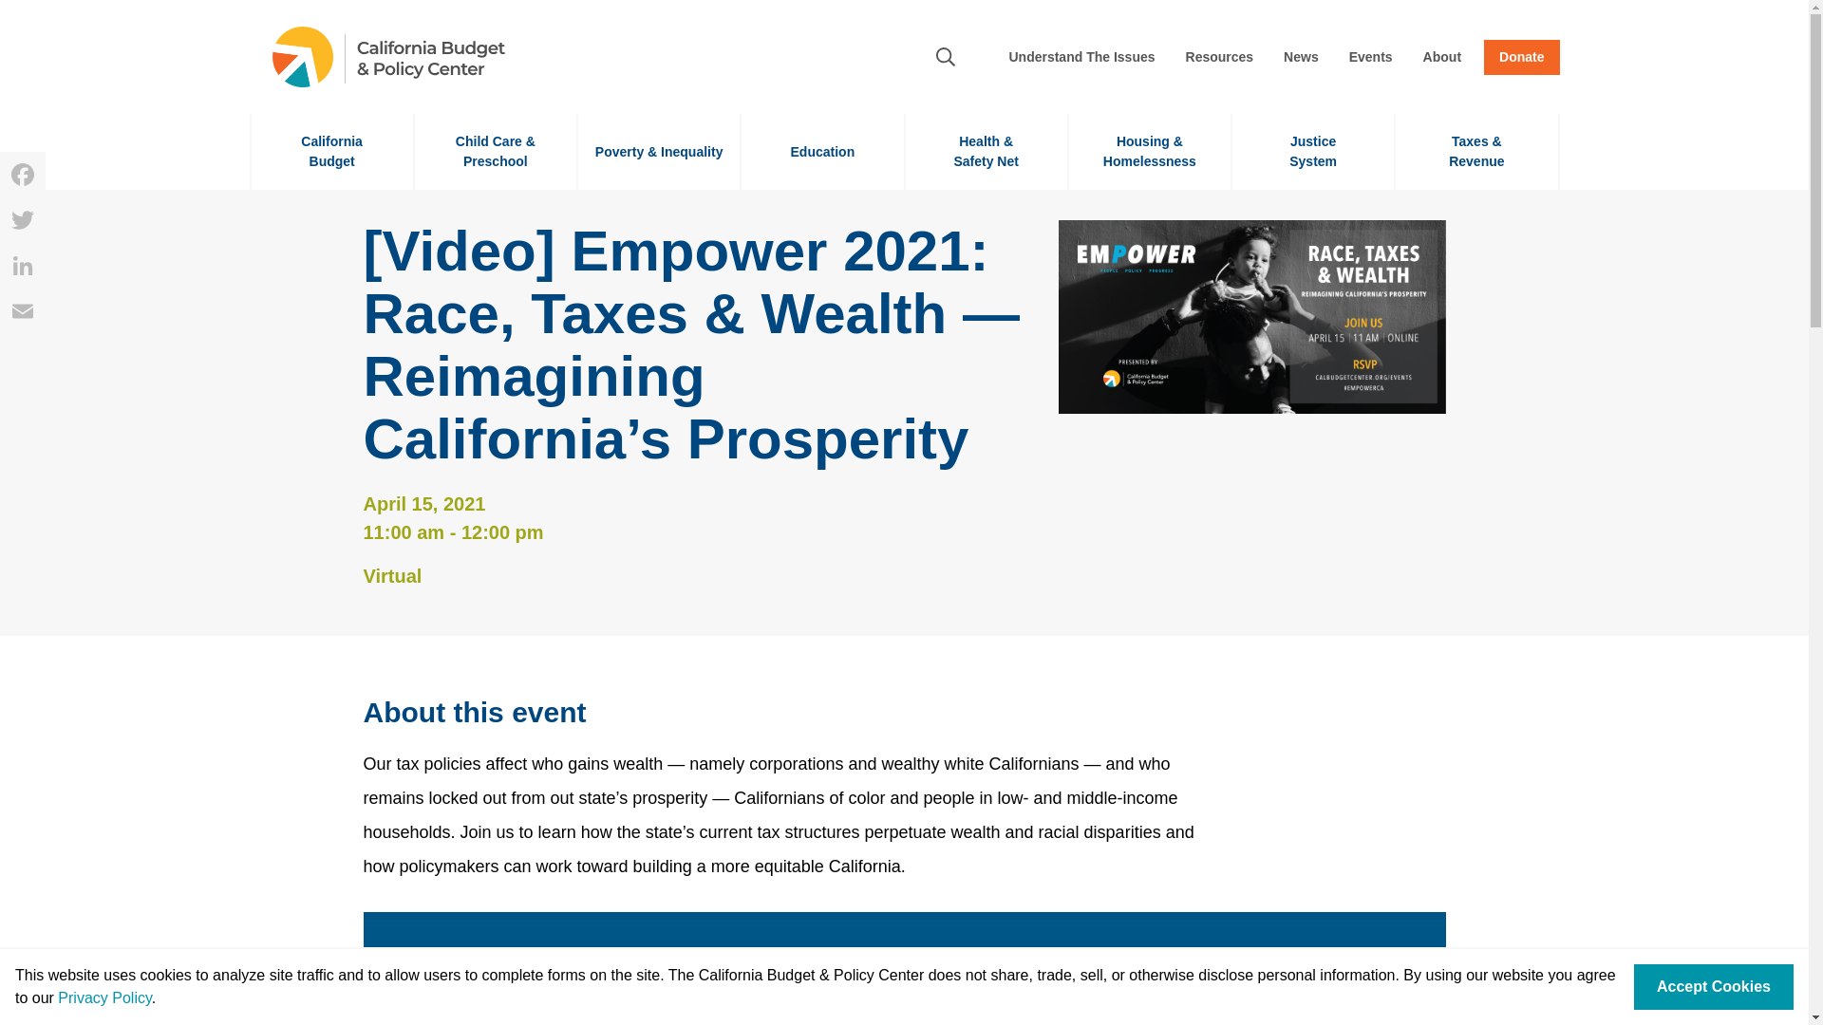 The image size is (1823, 1025). I want to click on Understand The Issues, so click(330, 151).